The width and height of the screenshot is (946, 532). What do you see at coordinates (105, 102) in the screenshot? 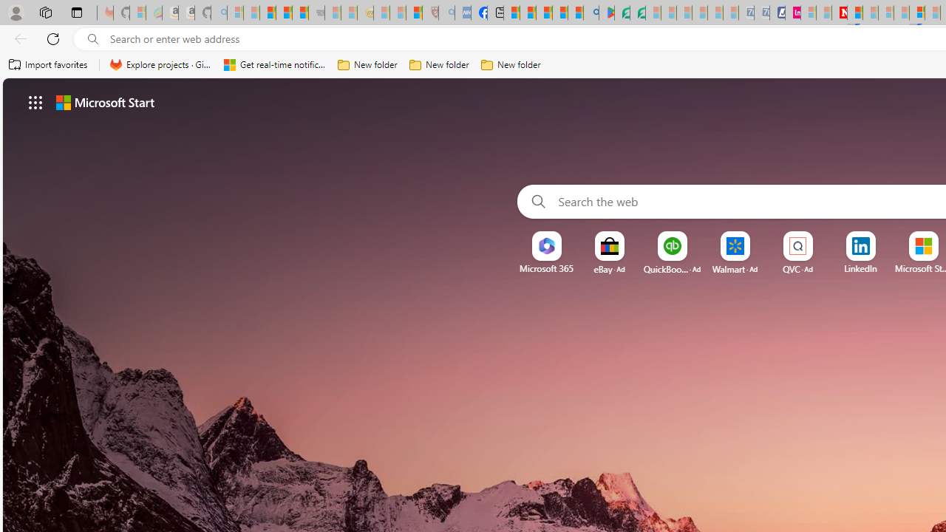
I see `Microsoft start` at bounding box center [105, 102].